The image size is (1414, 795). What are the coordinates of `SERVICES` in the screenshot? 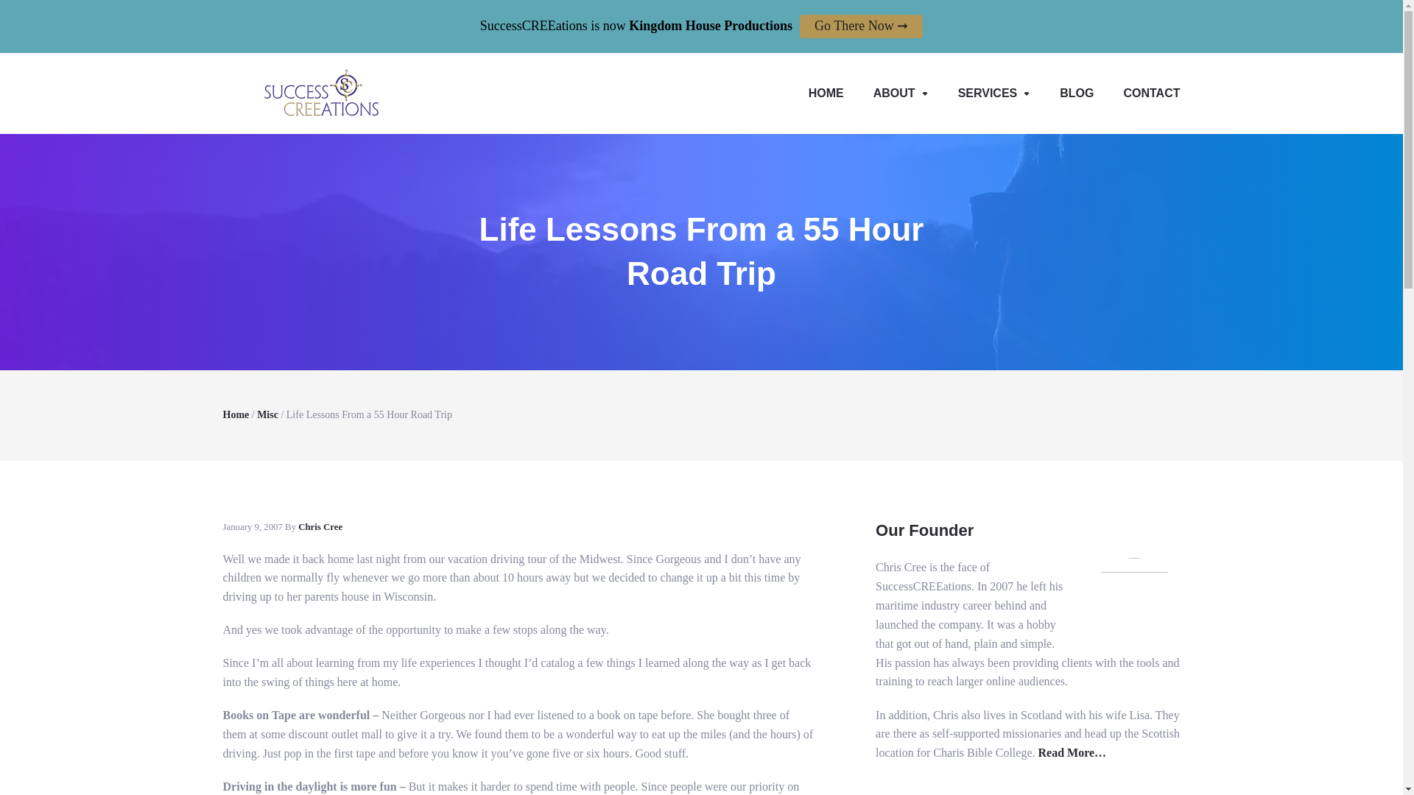 It's located at (994, 93).